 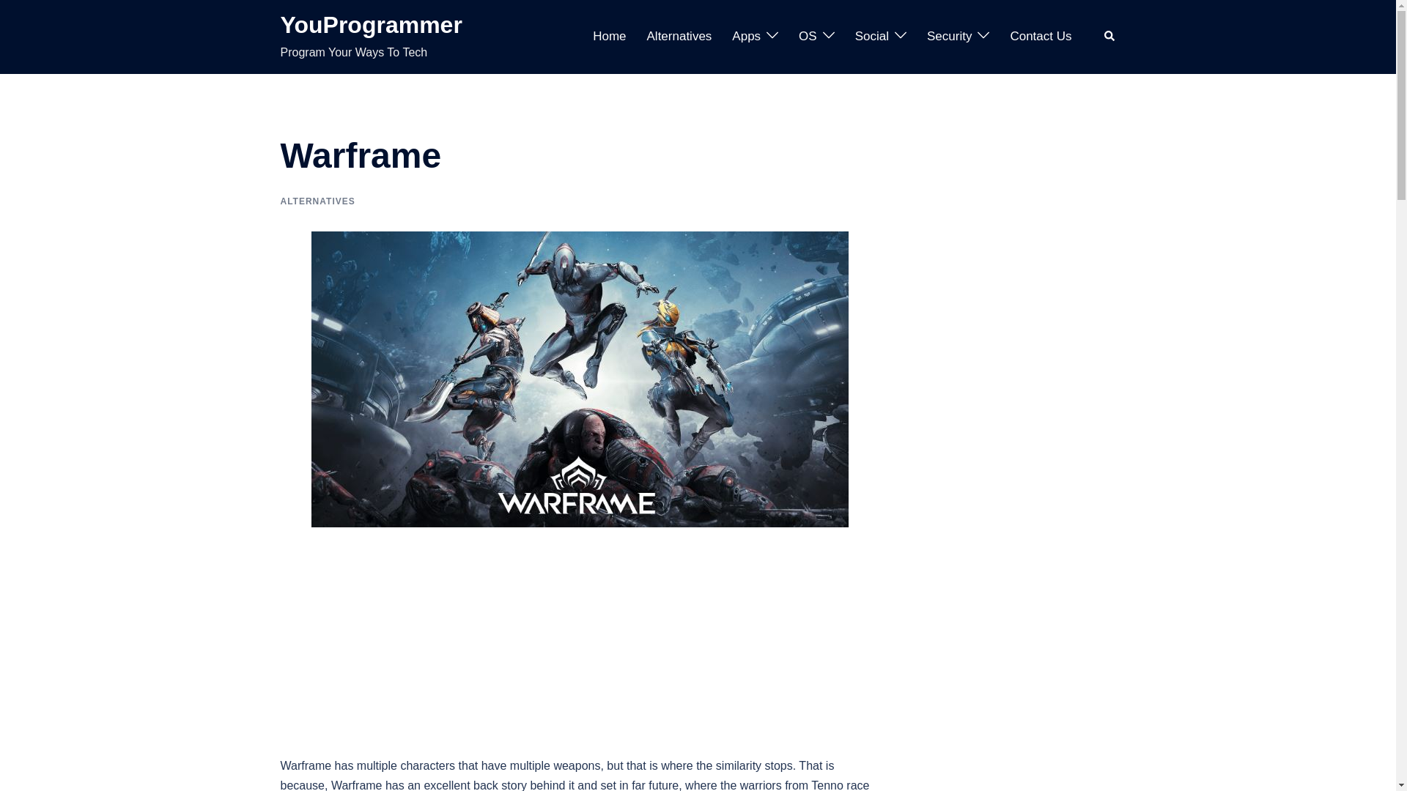 I want to click on Alternatives, so click(x=679, y=37).